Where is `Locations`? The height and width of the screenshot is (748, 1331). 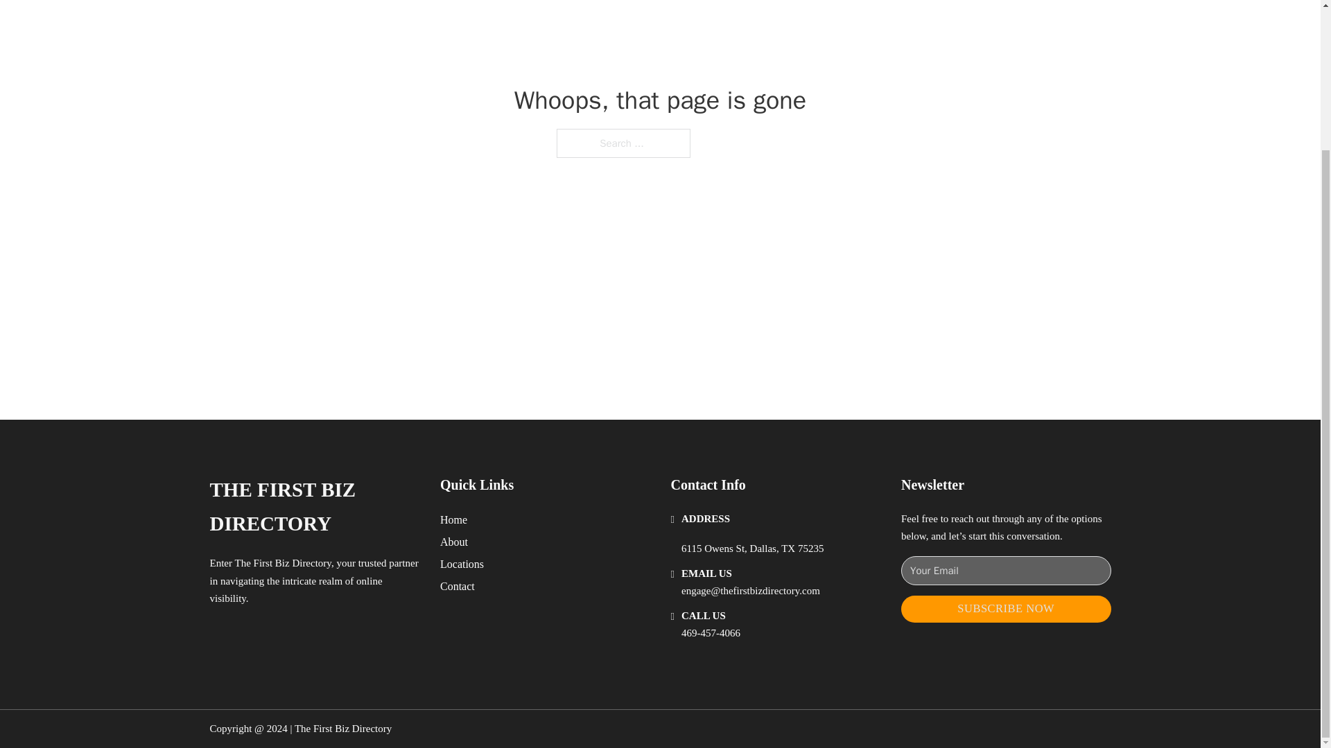
Locations is located at coordinates (462, 564).